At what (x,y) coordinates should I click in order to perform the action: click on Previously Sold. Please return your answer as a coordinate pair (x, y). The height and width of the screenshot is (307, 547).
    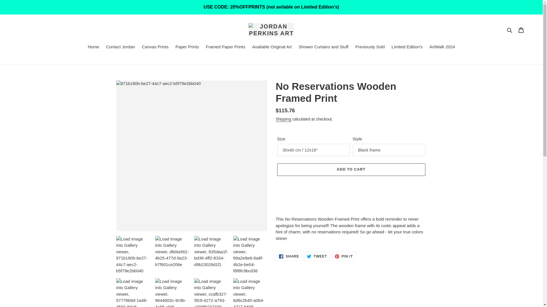
    Looking at the image, I should click on (370, 47).